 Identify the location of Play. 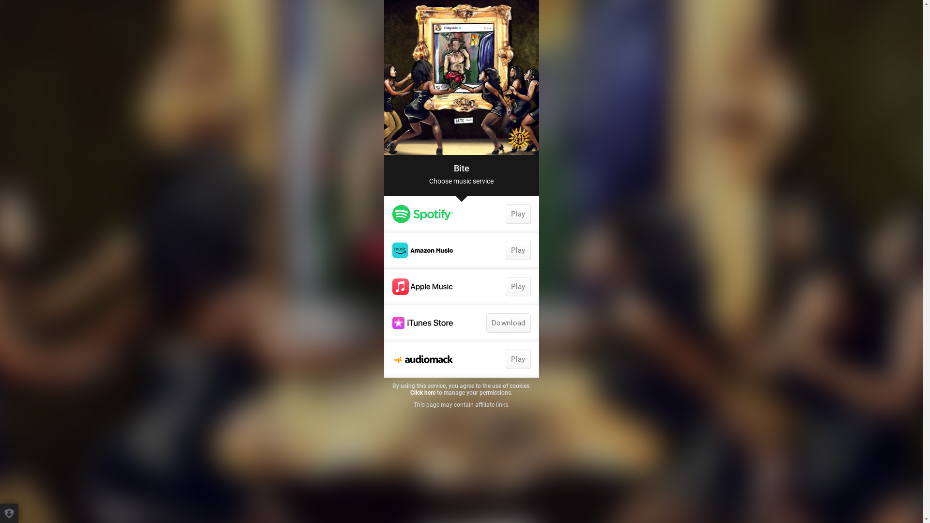
(518, 250).